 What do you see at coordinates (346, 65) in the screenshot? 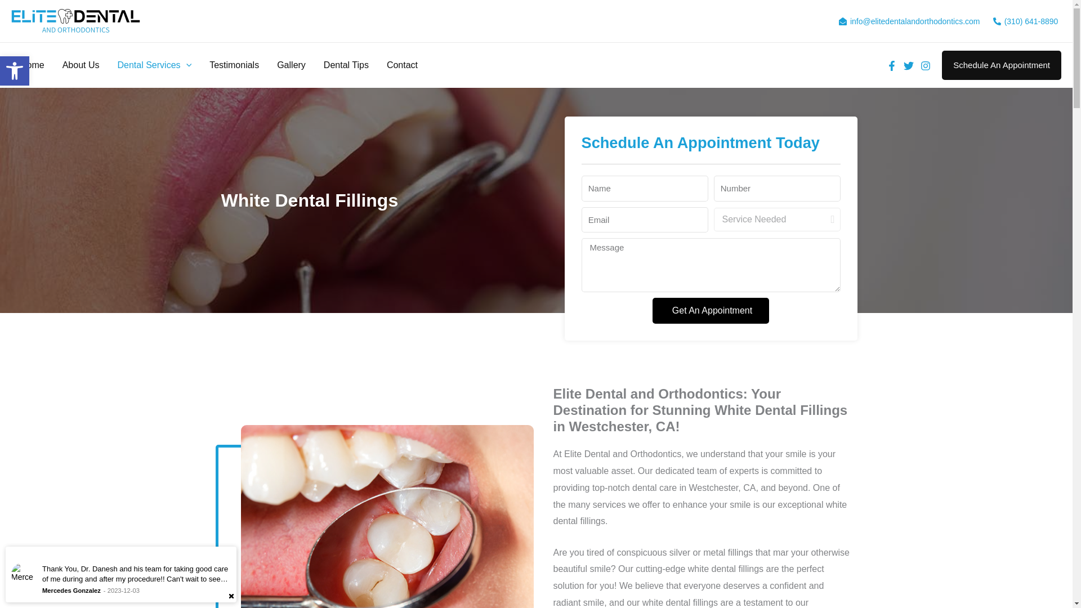
I see `Testimonials` at bounding box center [346, 65].